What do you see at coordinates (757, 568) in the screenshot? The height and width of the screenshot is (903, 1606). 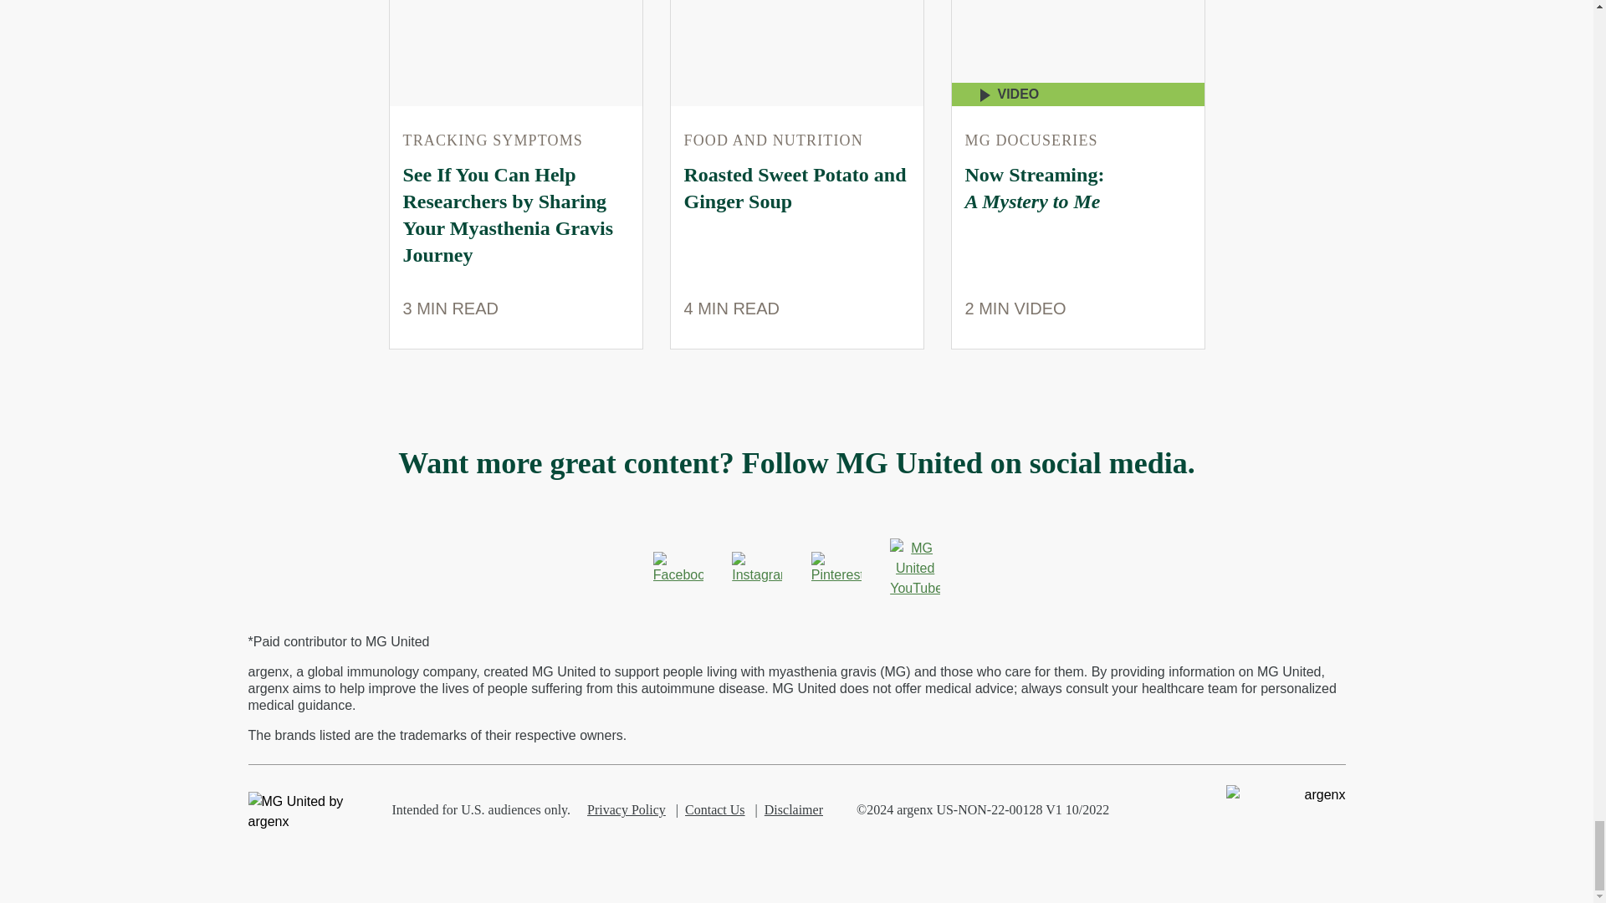 I see `Instagram` at bounding box center [757, 568].